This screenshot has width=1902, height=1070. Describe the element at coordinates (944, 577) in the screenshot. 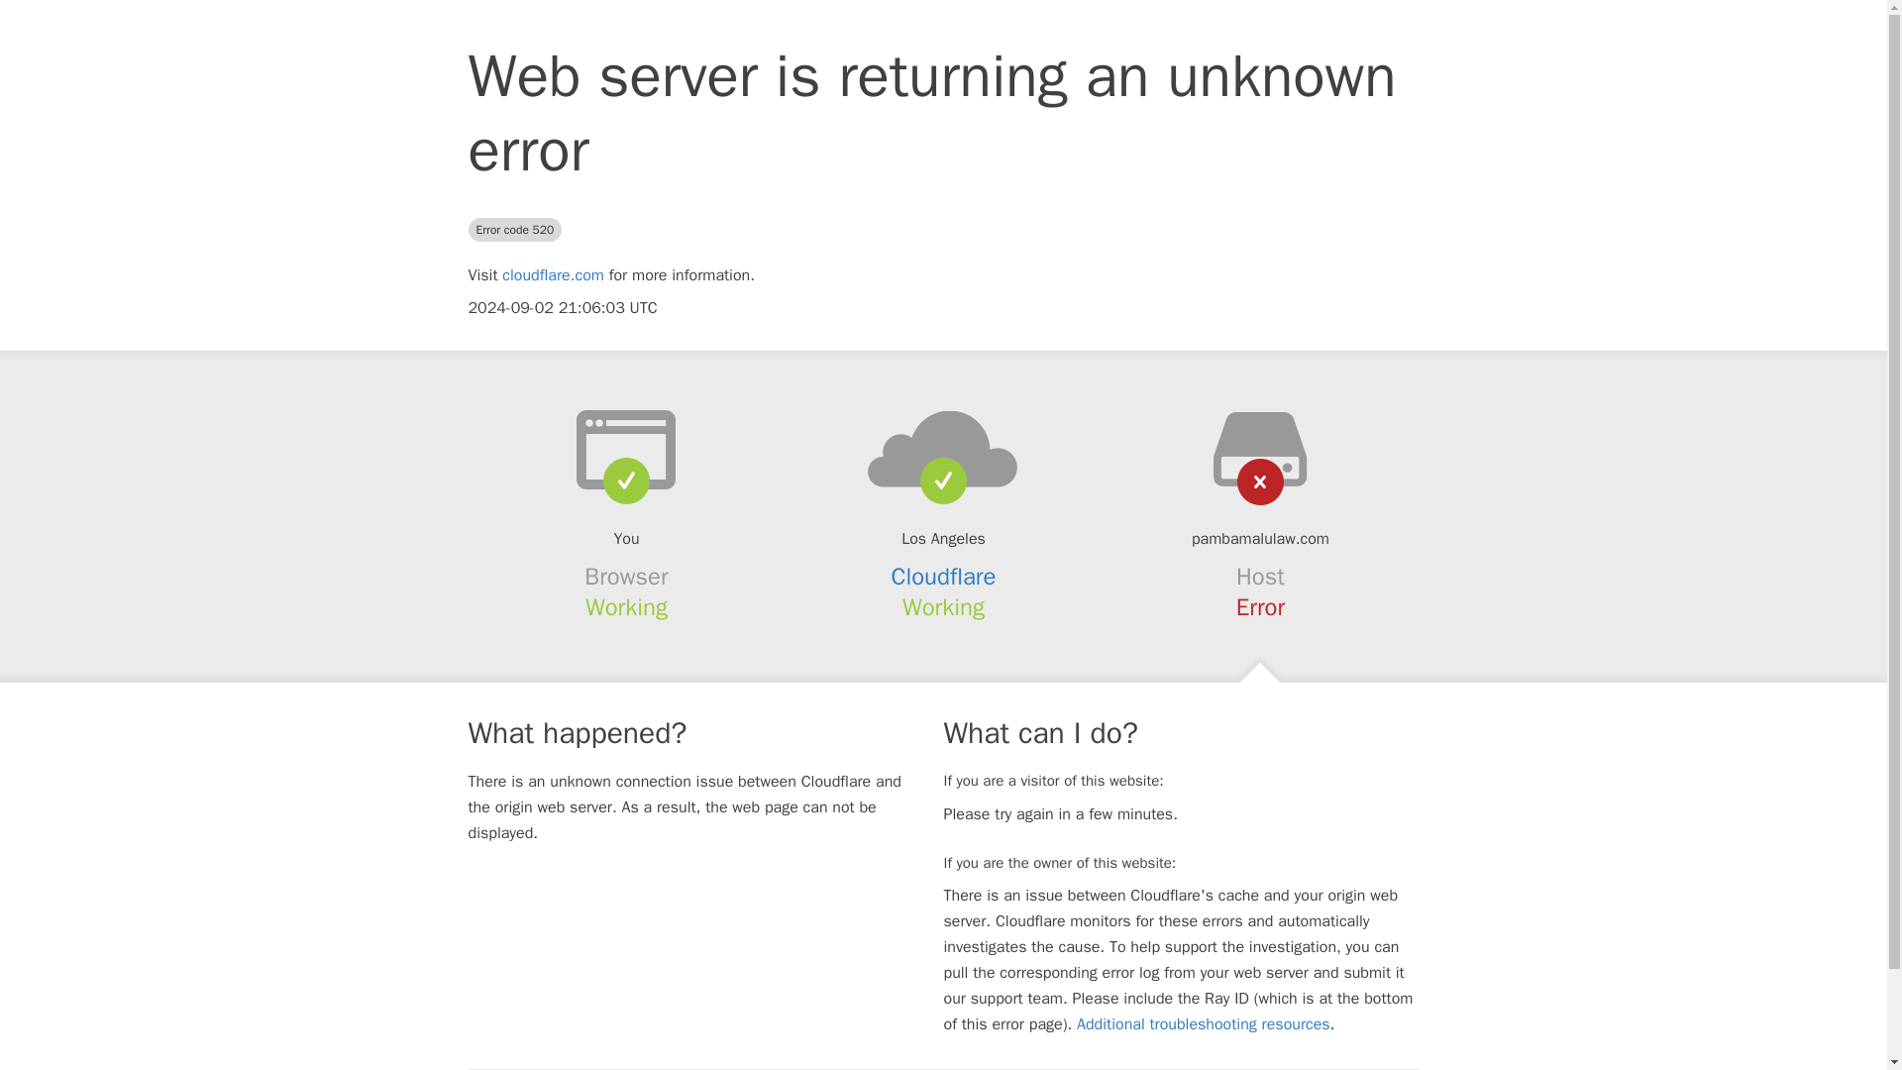

I see `Cloudflare` at that location.